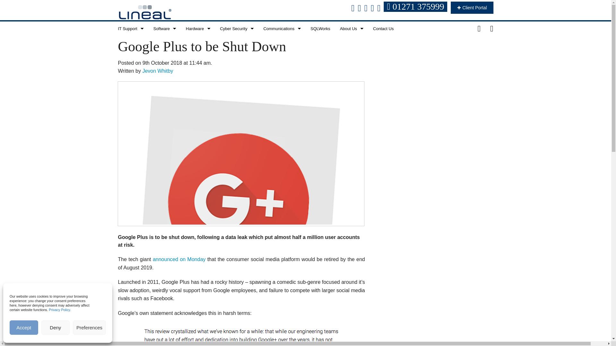 Image resolution: width=616 pixels, height=346 pixels. What do you see at coordinates (56, 327) in the screenshot?
I see `Deny` at bounding box center [56, 327].